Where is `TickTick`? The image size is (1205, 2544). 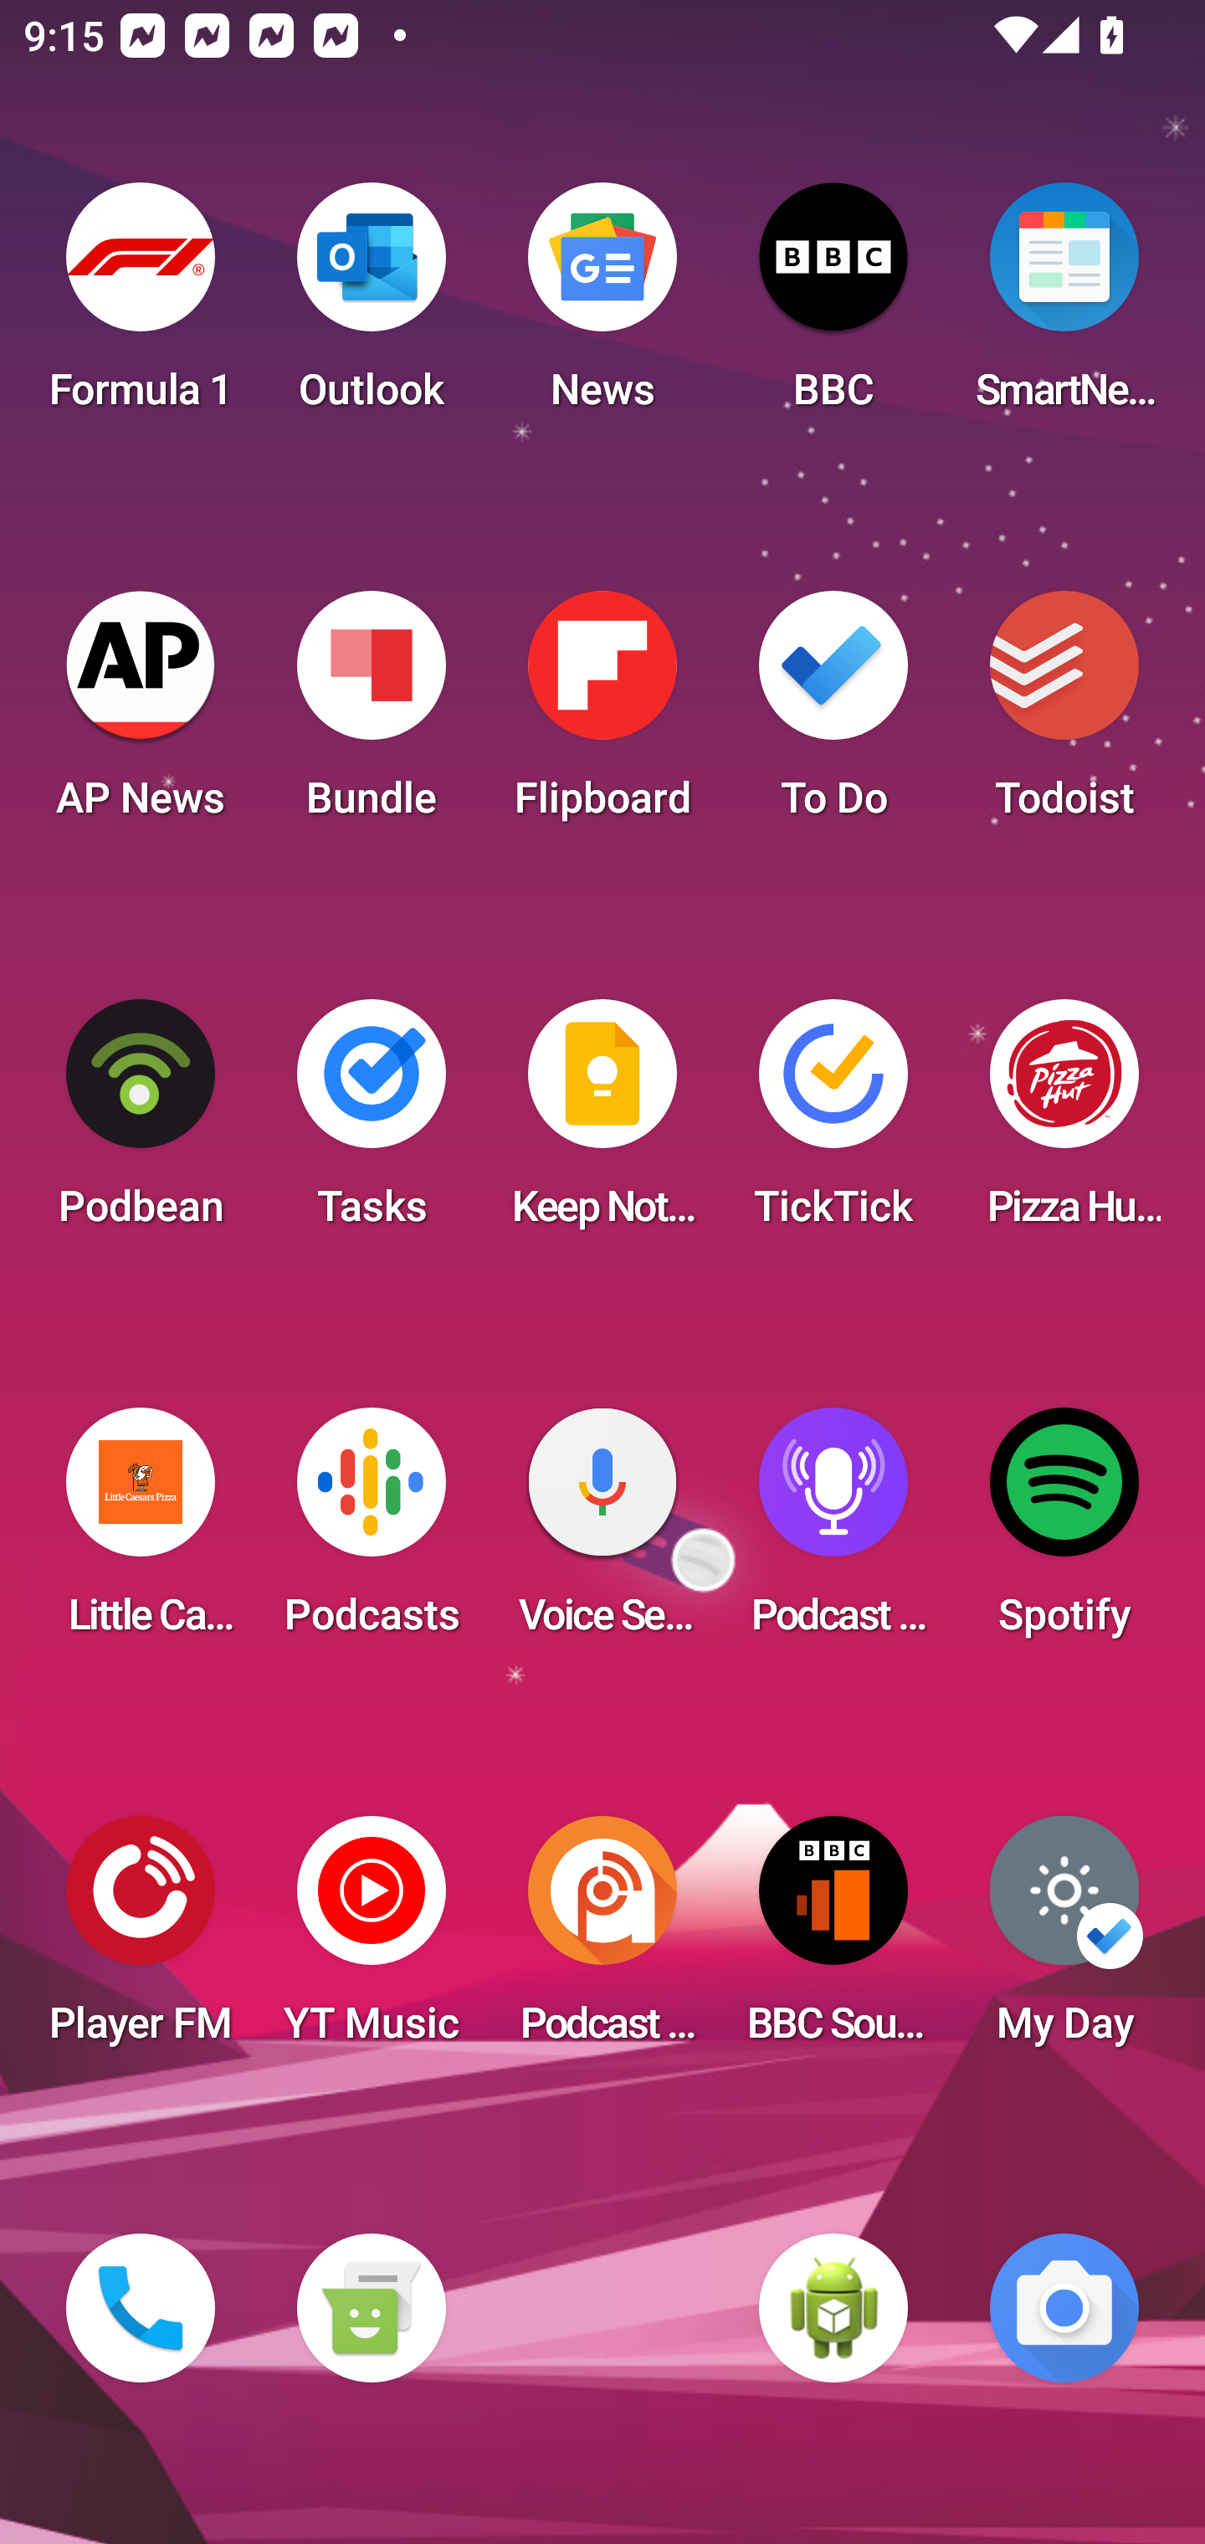 TickTick is located at coordinates (833, 1123).